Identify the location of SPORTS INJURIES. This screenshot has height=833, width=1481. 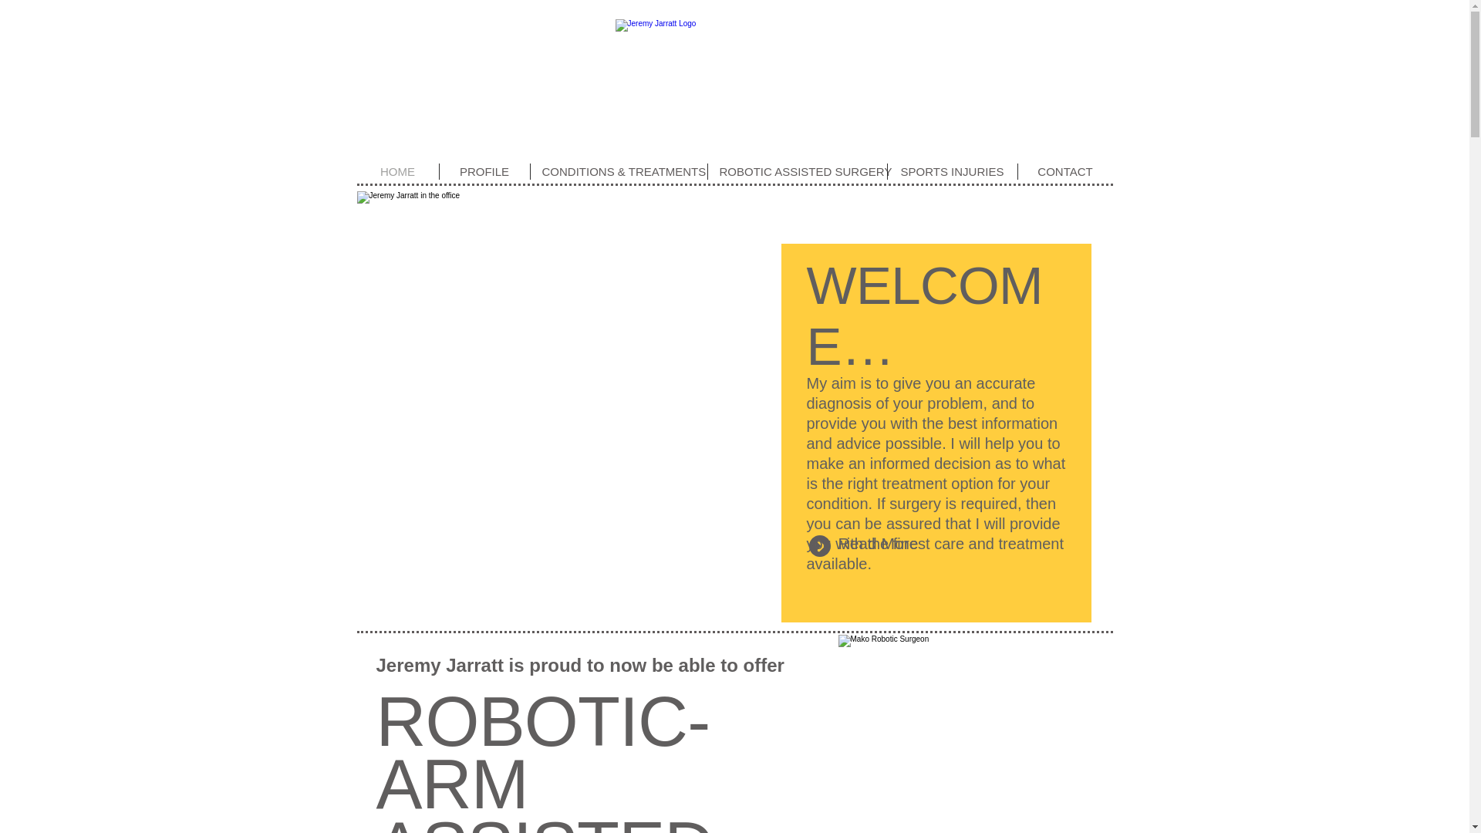
(952, 171).